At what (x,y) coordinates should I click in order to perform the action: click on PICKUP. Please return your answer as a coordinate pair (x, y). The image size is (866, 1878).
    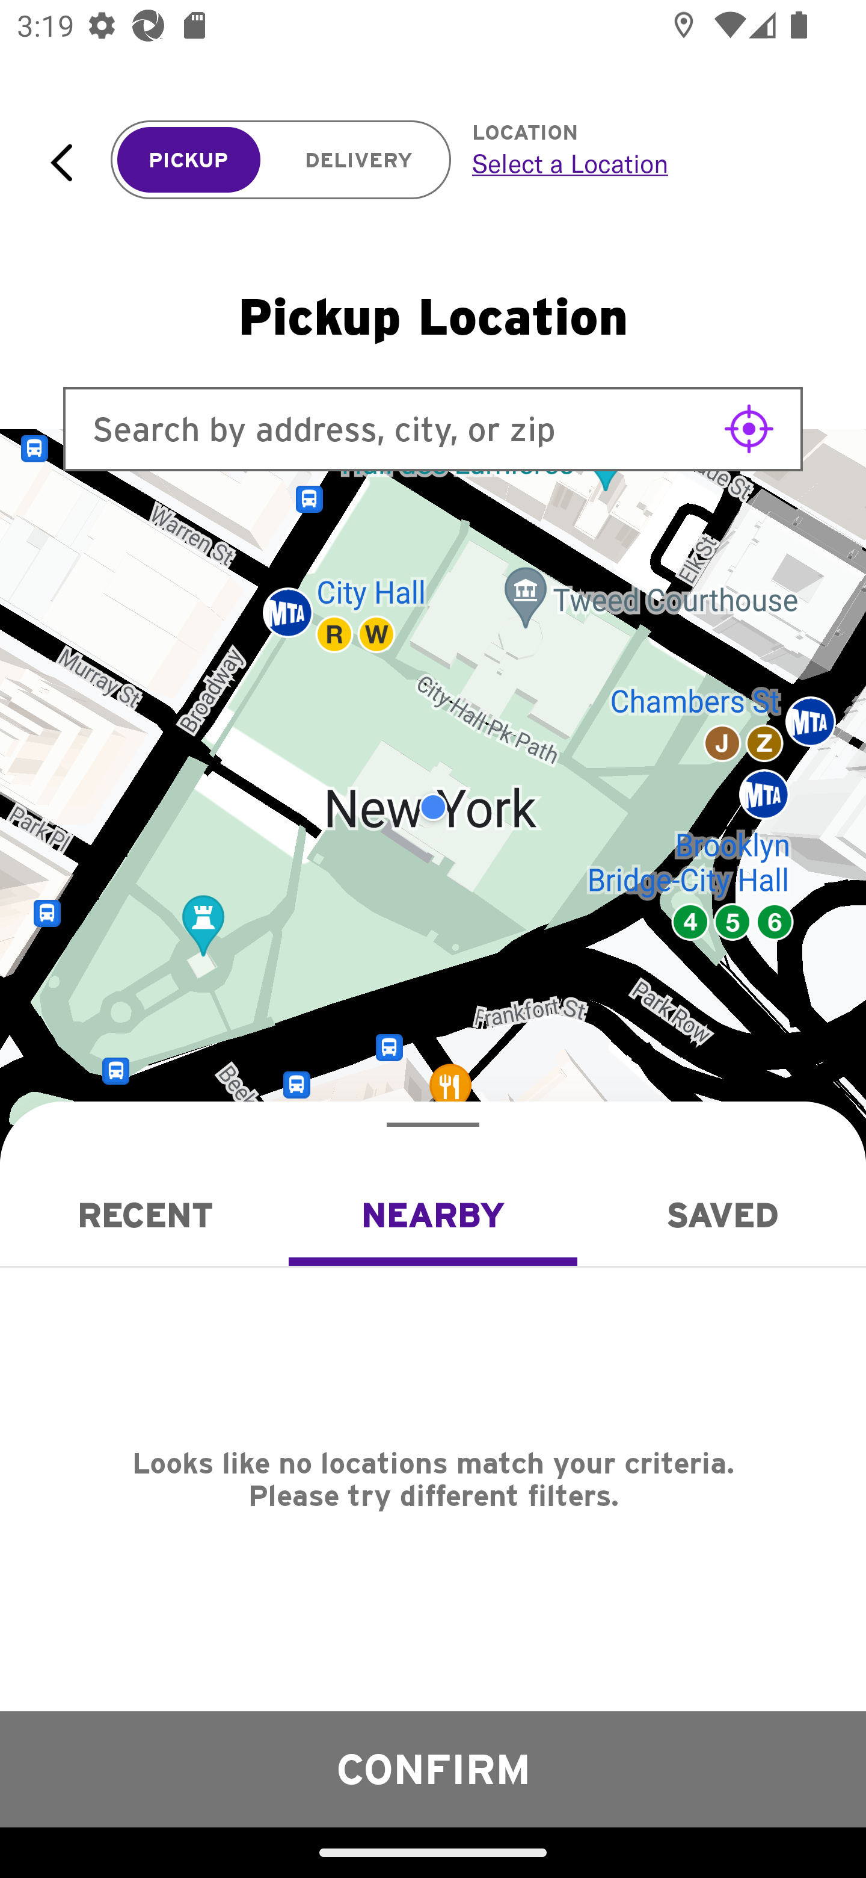
    Looking at the image, I should click on (189, 160).